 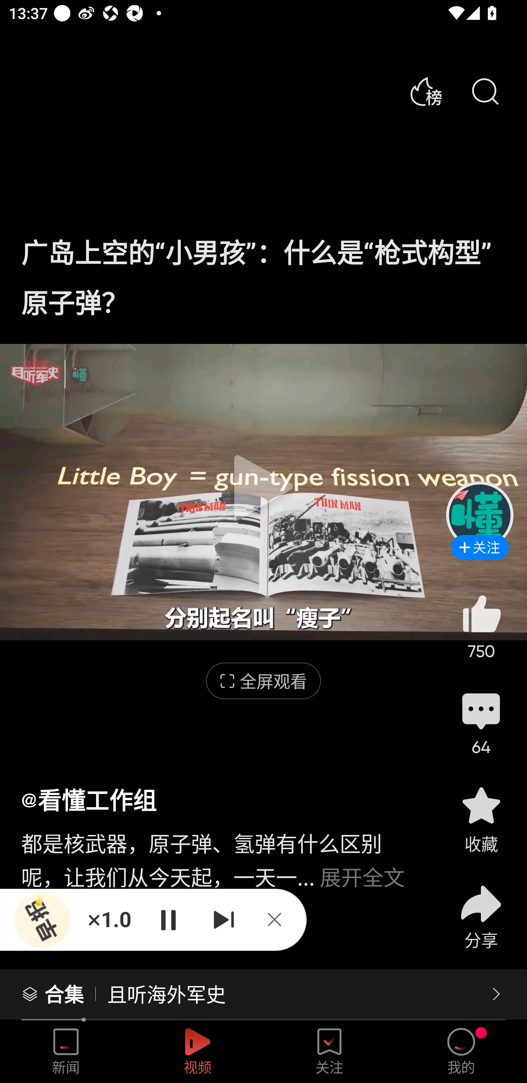 What do you see at coordinates (481, 818) in the screenshot?
I see `收藏` at bounding box center [481, 818].